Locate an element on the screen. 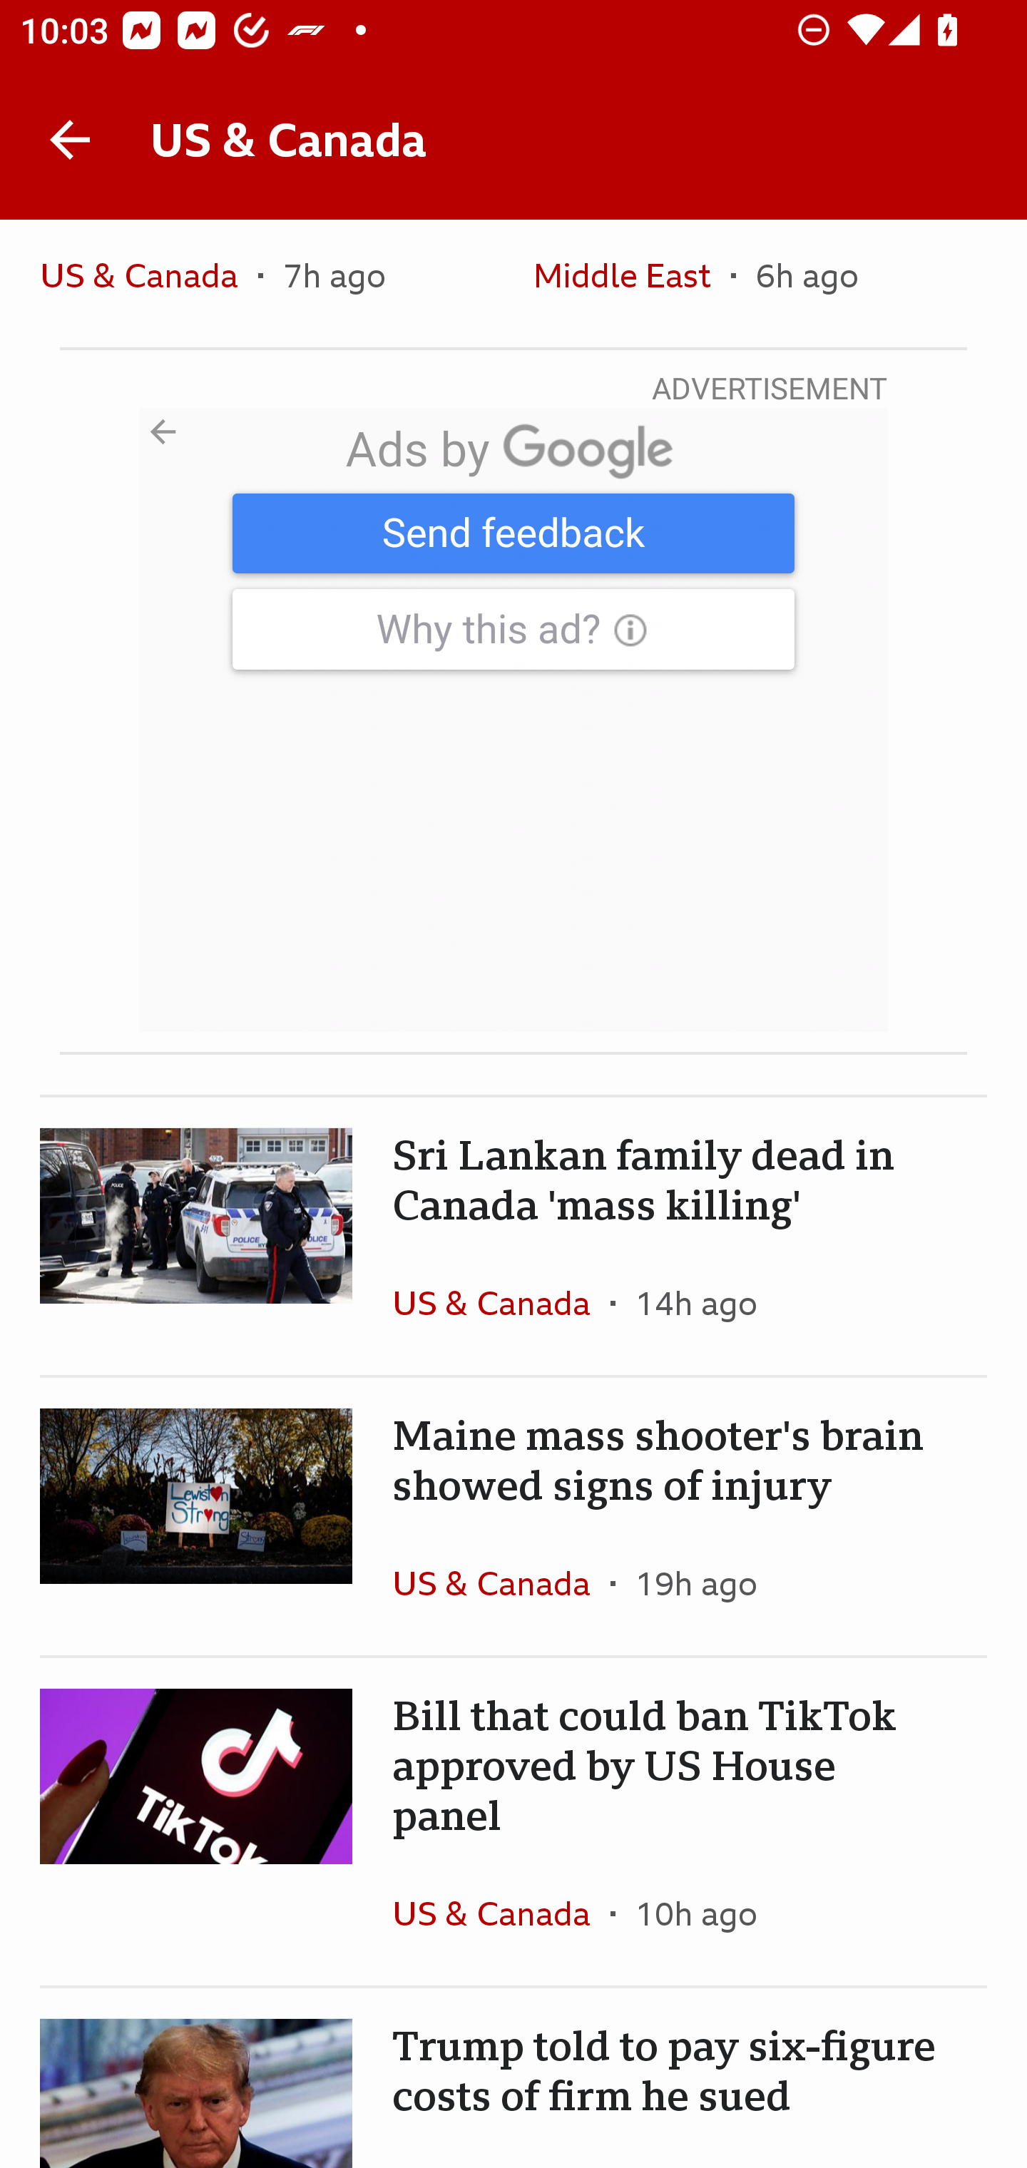 The width and height of the screenshot is (1027, 2168). US & Canada In the section US & Canada is located at coordinates (501, 1582).